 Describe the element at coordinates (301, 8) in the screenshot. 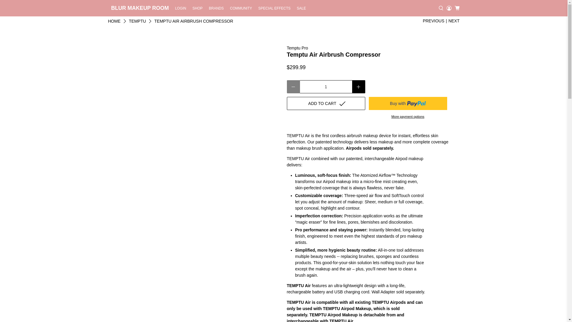

I see `SALE` at that location.